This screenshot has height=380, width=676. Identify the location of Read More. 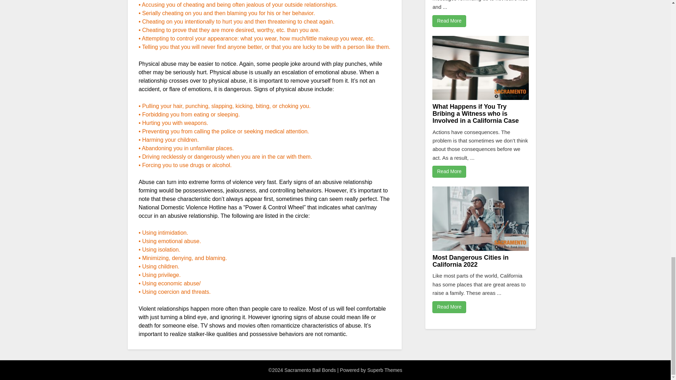
(449, 21).